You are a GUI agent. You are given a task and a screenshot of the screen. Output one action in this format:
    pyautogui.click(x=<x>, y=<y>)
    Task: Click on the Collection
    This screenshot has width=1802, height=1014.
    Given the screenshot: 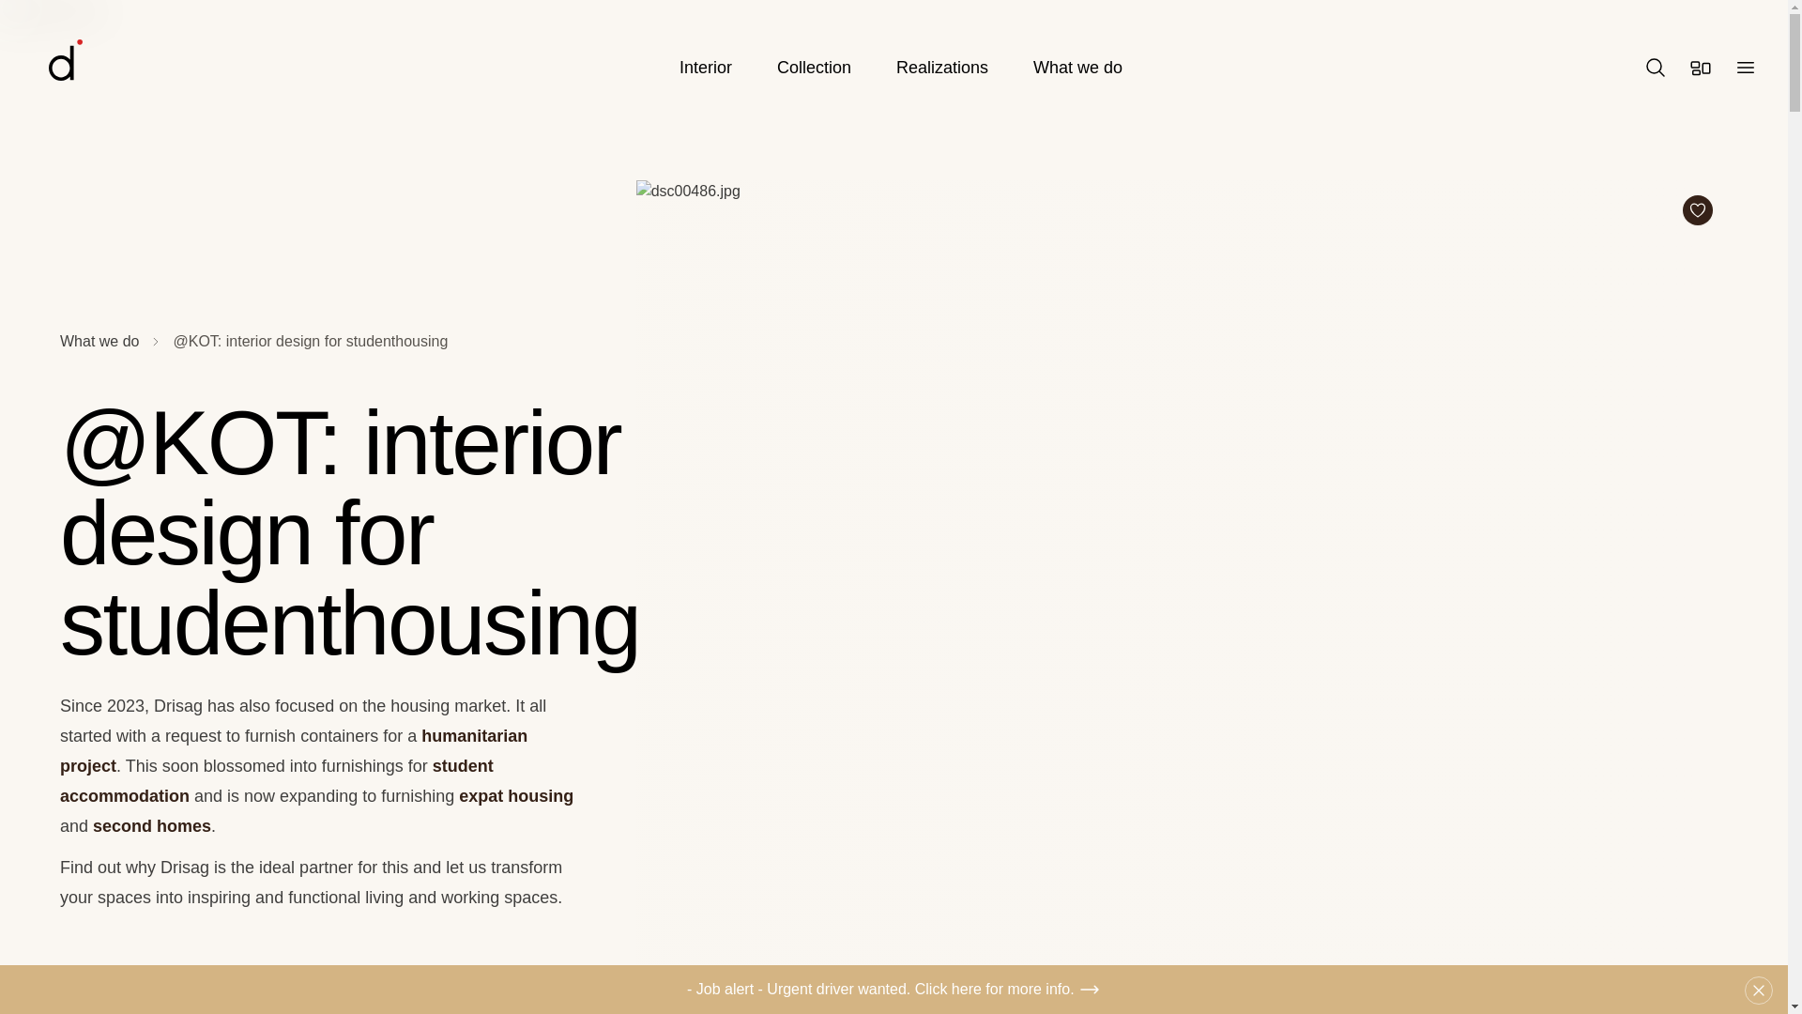 What is the action you would take?
    pyautogui.click(x=813, y=68)
    